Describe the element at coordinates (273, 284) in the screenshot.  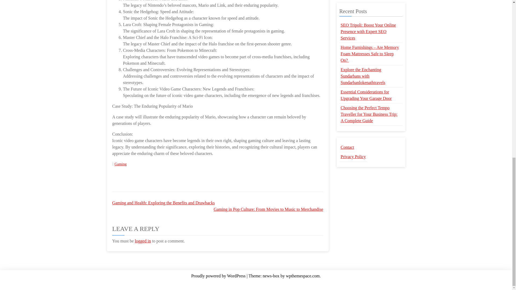
I see `Entertainment` at that location.